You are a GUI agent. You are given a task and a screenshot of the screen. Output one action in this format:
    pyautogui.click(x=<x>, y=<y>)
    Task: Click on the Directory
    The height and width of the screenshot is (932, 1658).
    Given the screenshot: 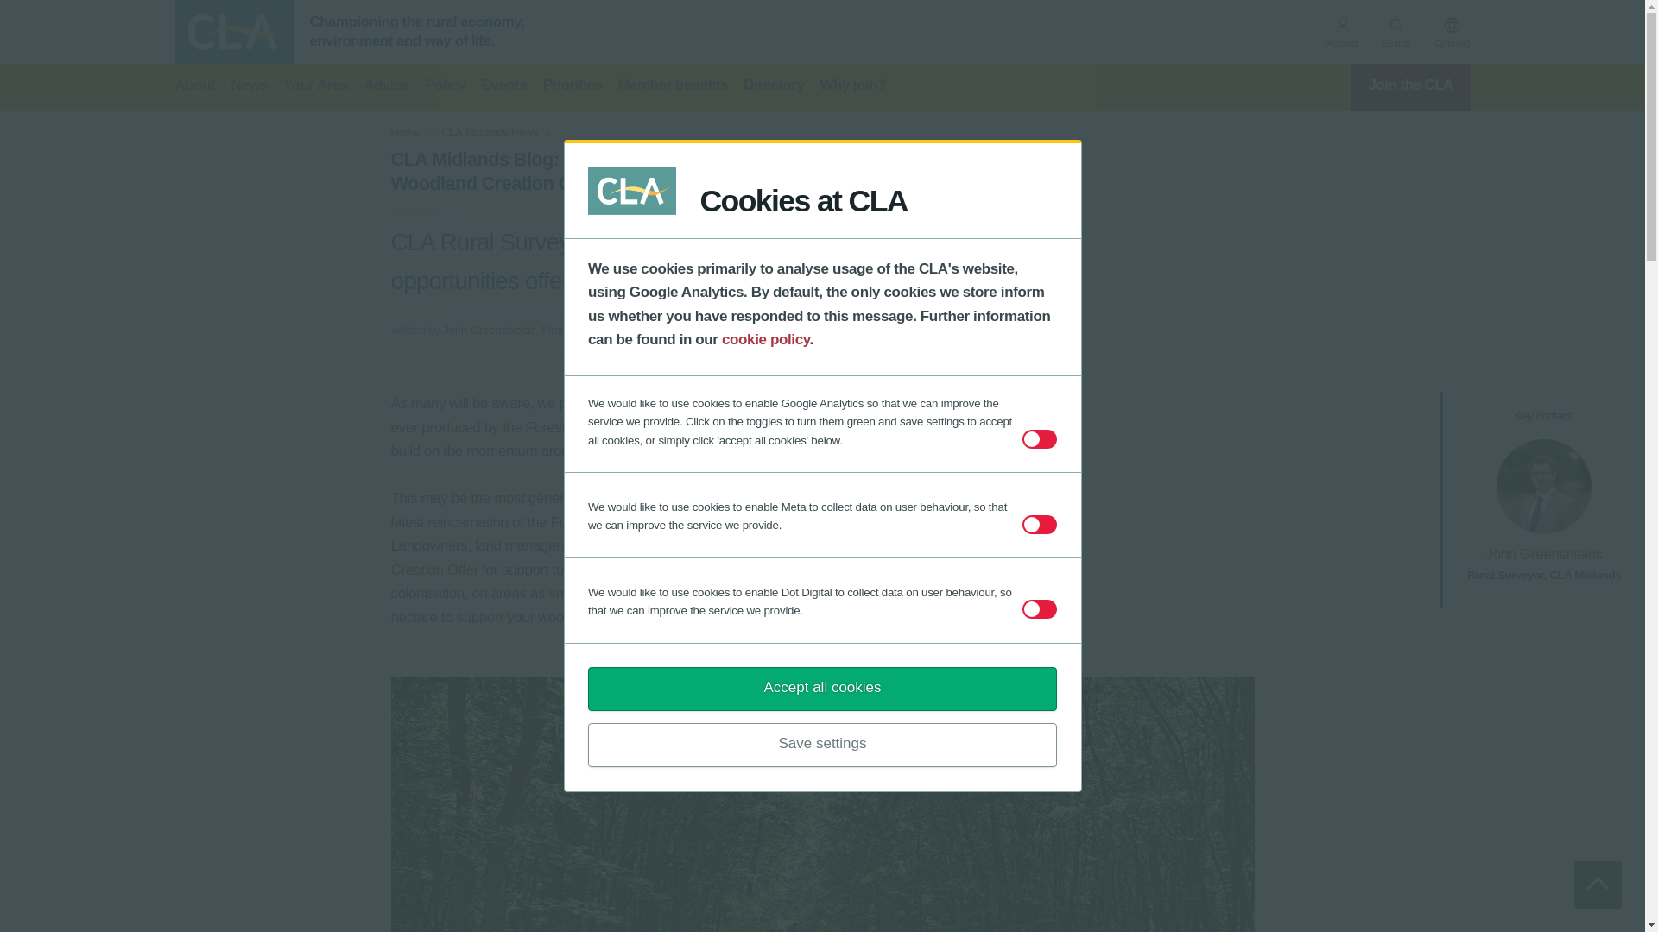 What is the action you would take?
    pyautogui.click(x=774, y=87)
    